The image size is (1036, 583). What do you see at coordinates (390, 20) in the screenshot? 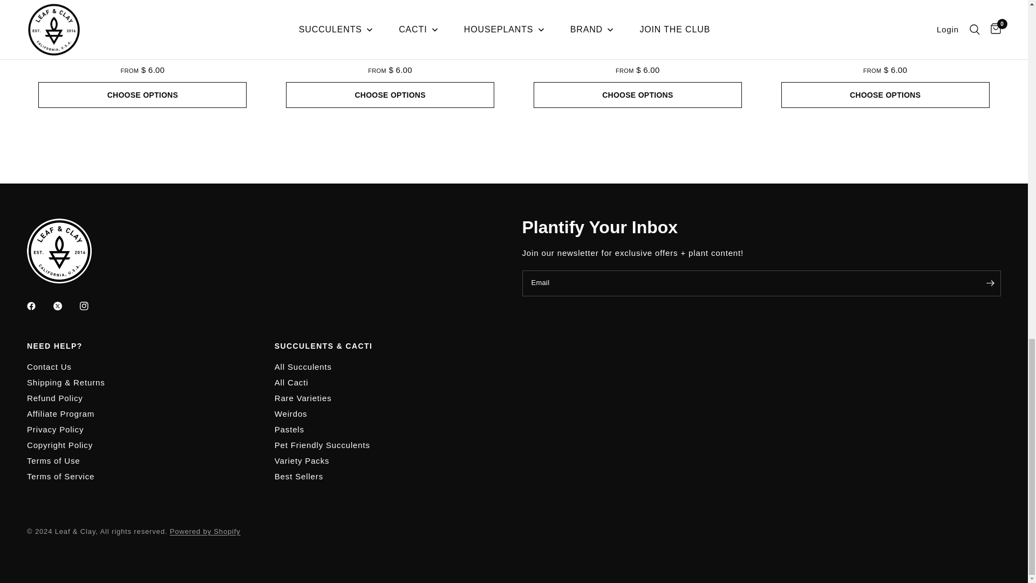
I see `Graptosedum 'Alpenglow'` at bounding box center [390, 20].